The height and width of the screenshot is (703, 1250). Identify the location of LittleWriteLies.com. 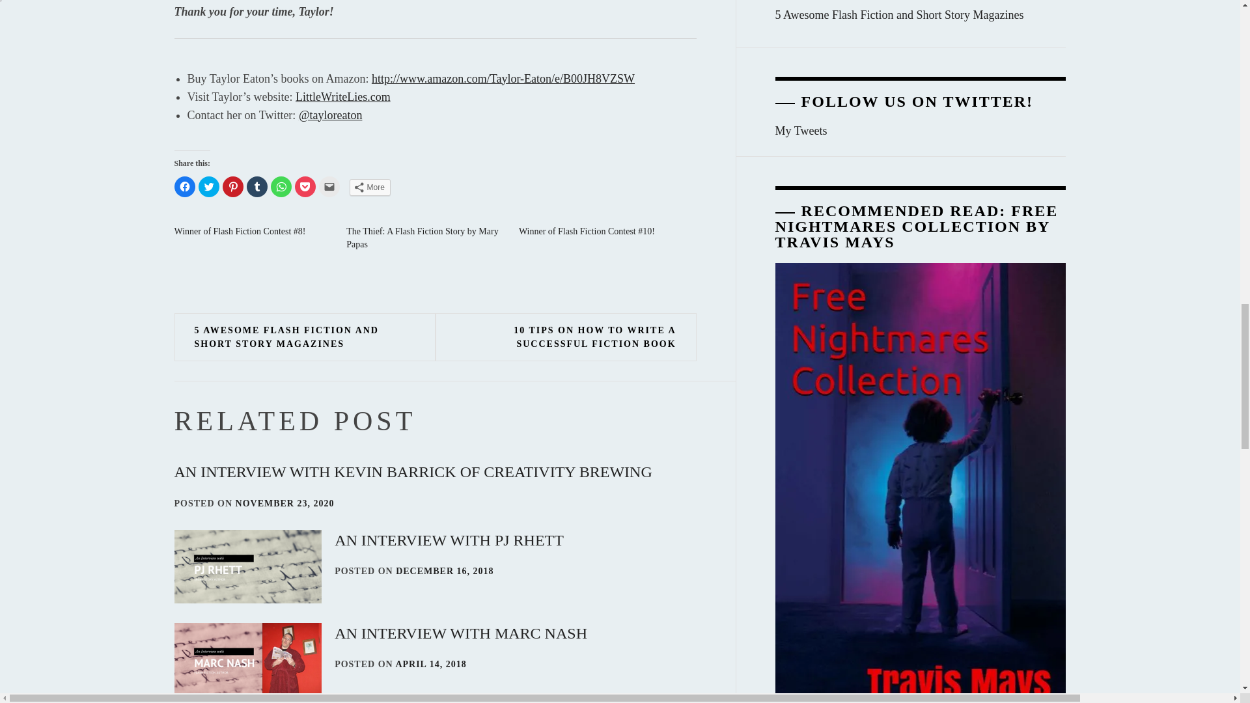
(342, 96).